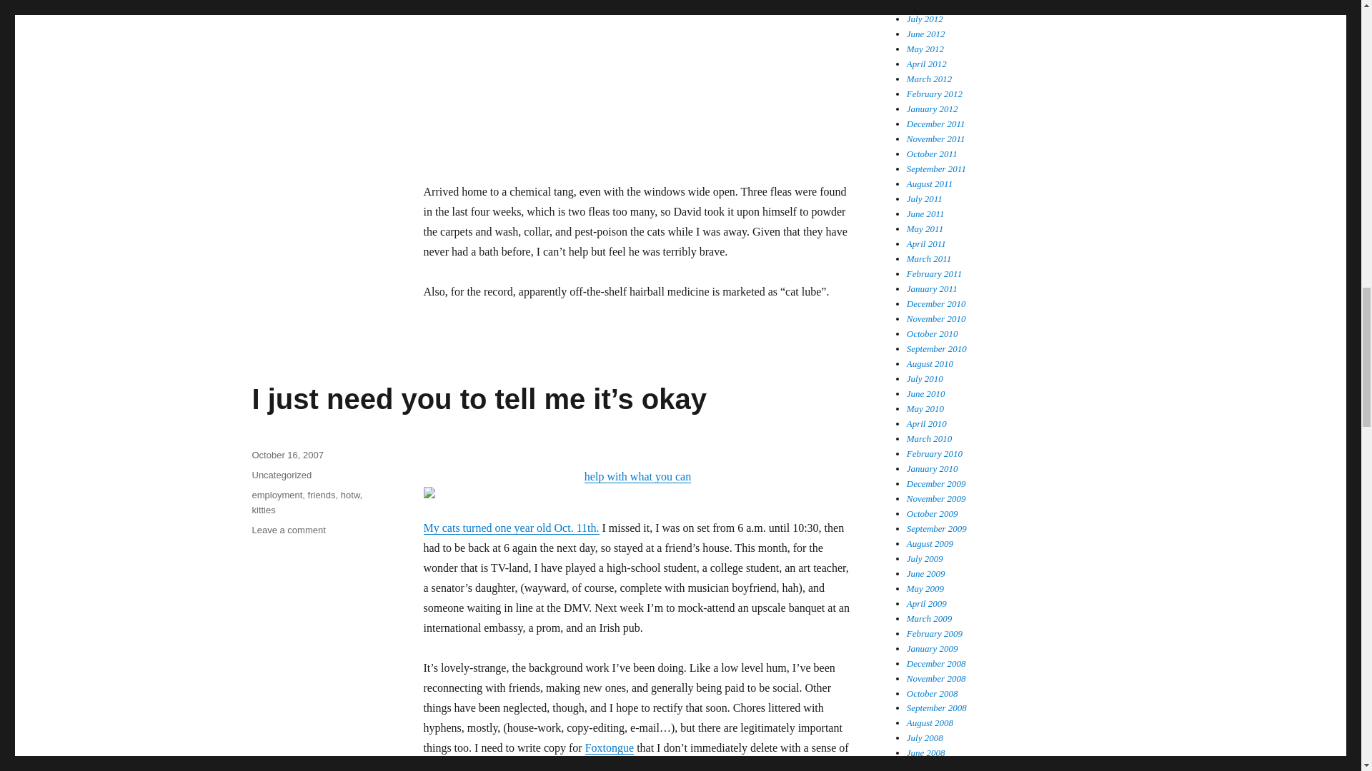 Image resolution: width=1372 pixels, height=771 pixels. What do you see at coordinates (610, 747) in the screenshot?
I see `Foxtongue` at bounding box center [610, 747].